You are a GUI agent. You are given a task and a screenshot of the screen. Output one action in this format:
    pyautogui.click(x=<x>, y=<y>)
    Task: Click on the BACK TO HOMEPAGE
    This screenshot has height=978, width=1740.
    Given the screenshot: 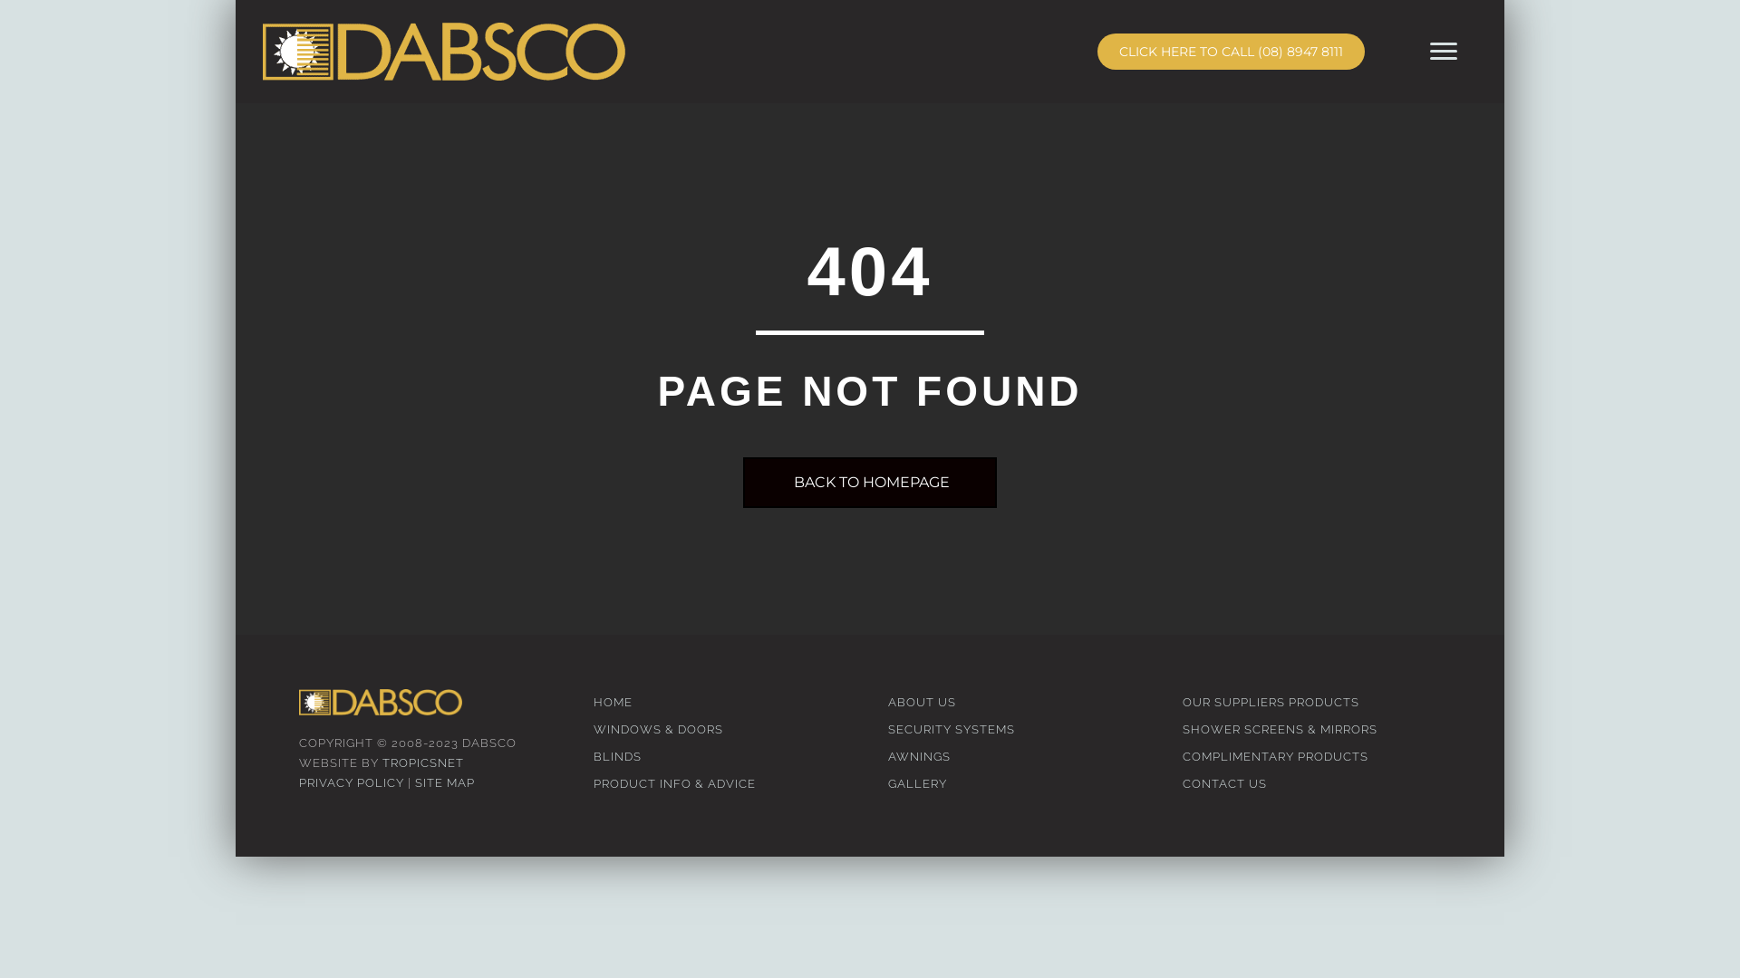 What is the action you would take?
    pyautogui.click(x=870, y=484)
    